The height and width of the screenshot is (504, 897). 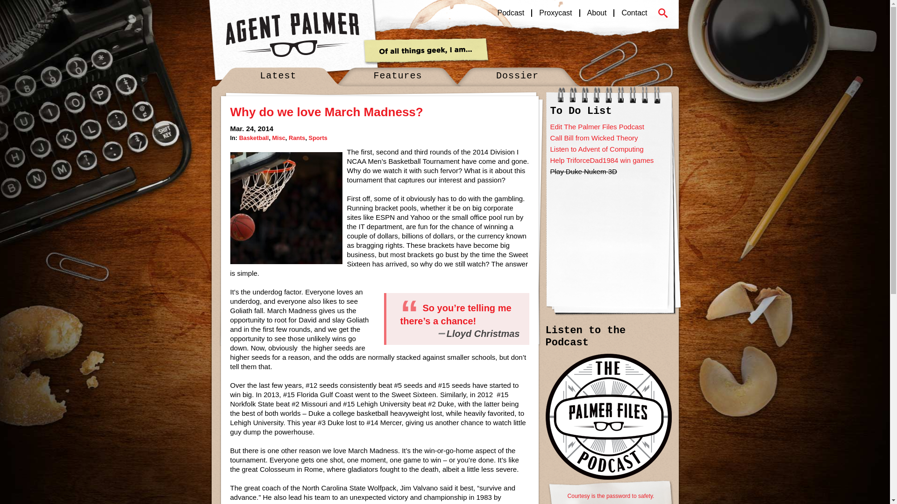 What do you see at coordinates (597, 126) in the screenshot?
I see `Edit The Palmer Files Podcast` at bounding box center [597, 126].